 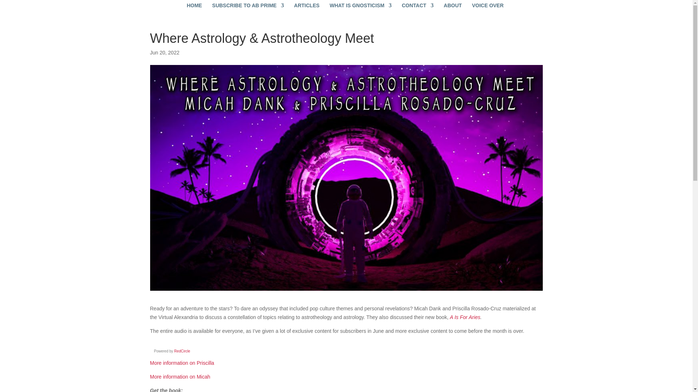 What do you see at coordinates (451, 6) in the screenshot?
I see `ABOUT` at bounding box center [451, 6].